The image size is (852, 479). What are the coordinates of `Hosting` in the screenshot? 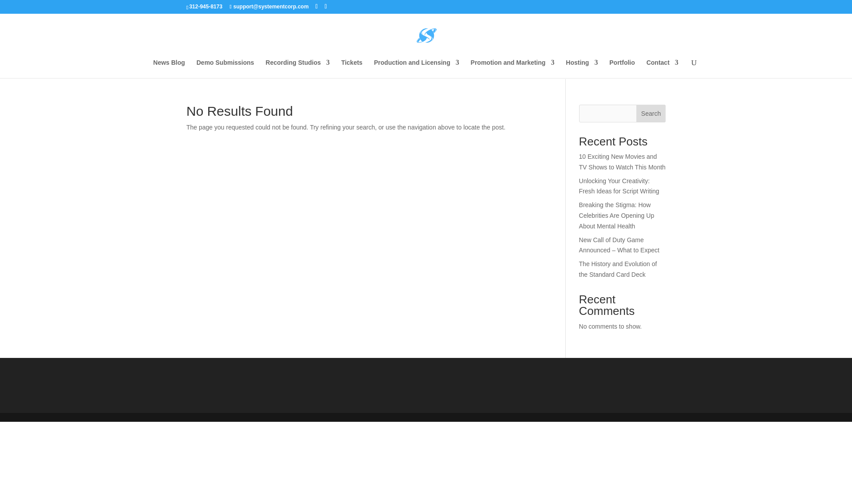 It's located at (581, 68).